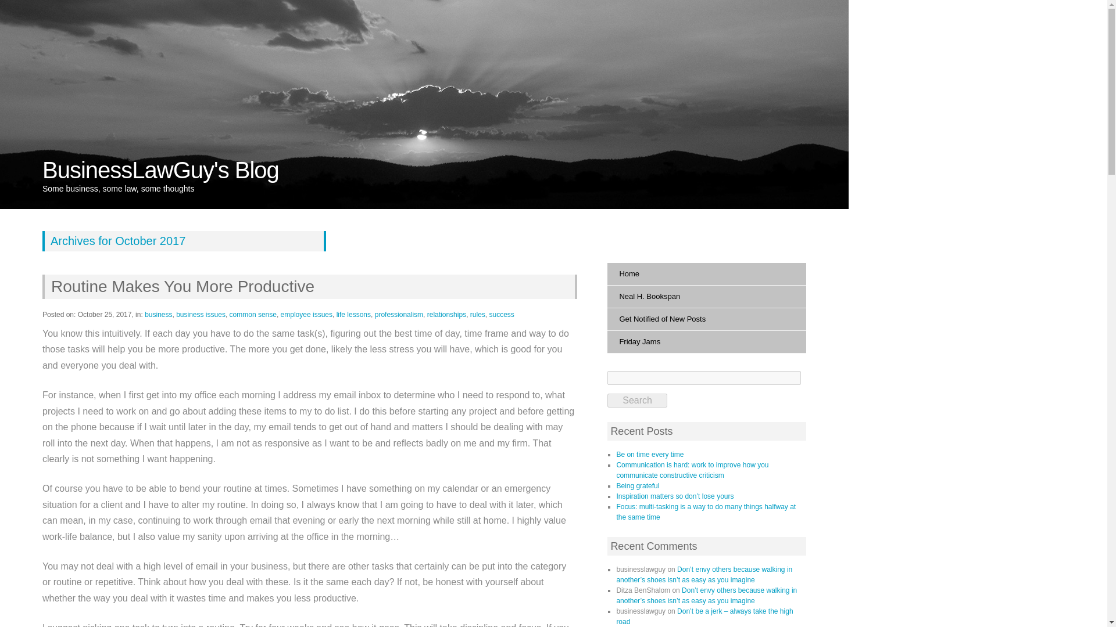  What do you see at coordinates (649, 454) in the screenshot?
I see `Be on time every time` at bounding box center [649, 454].